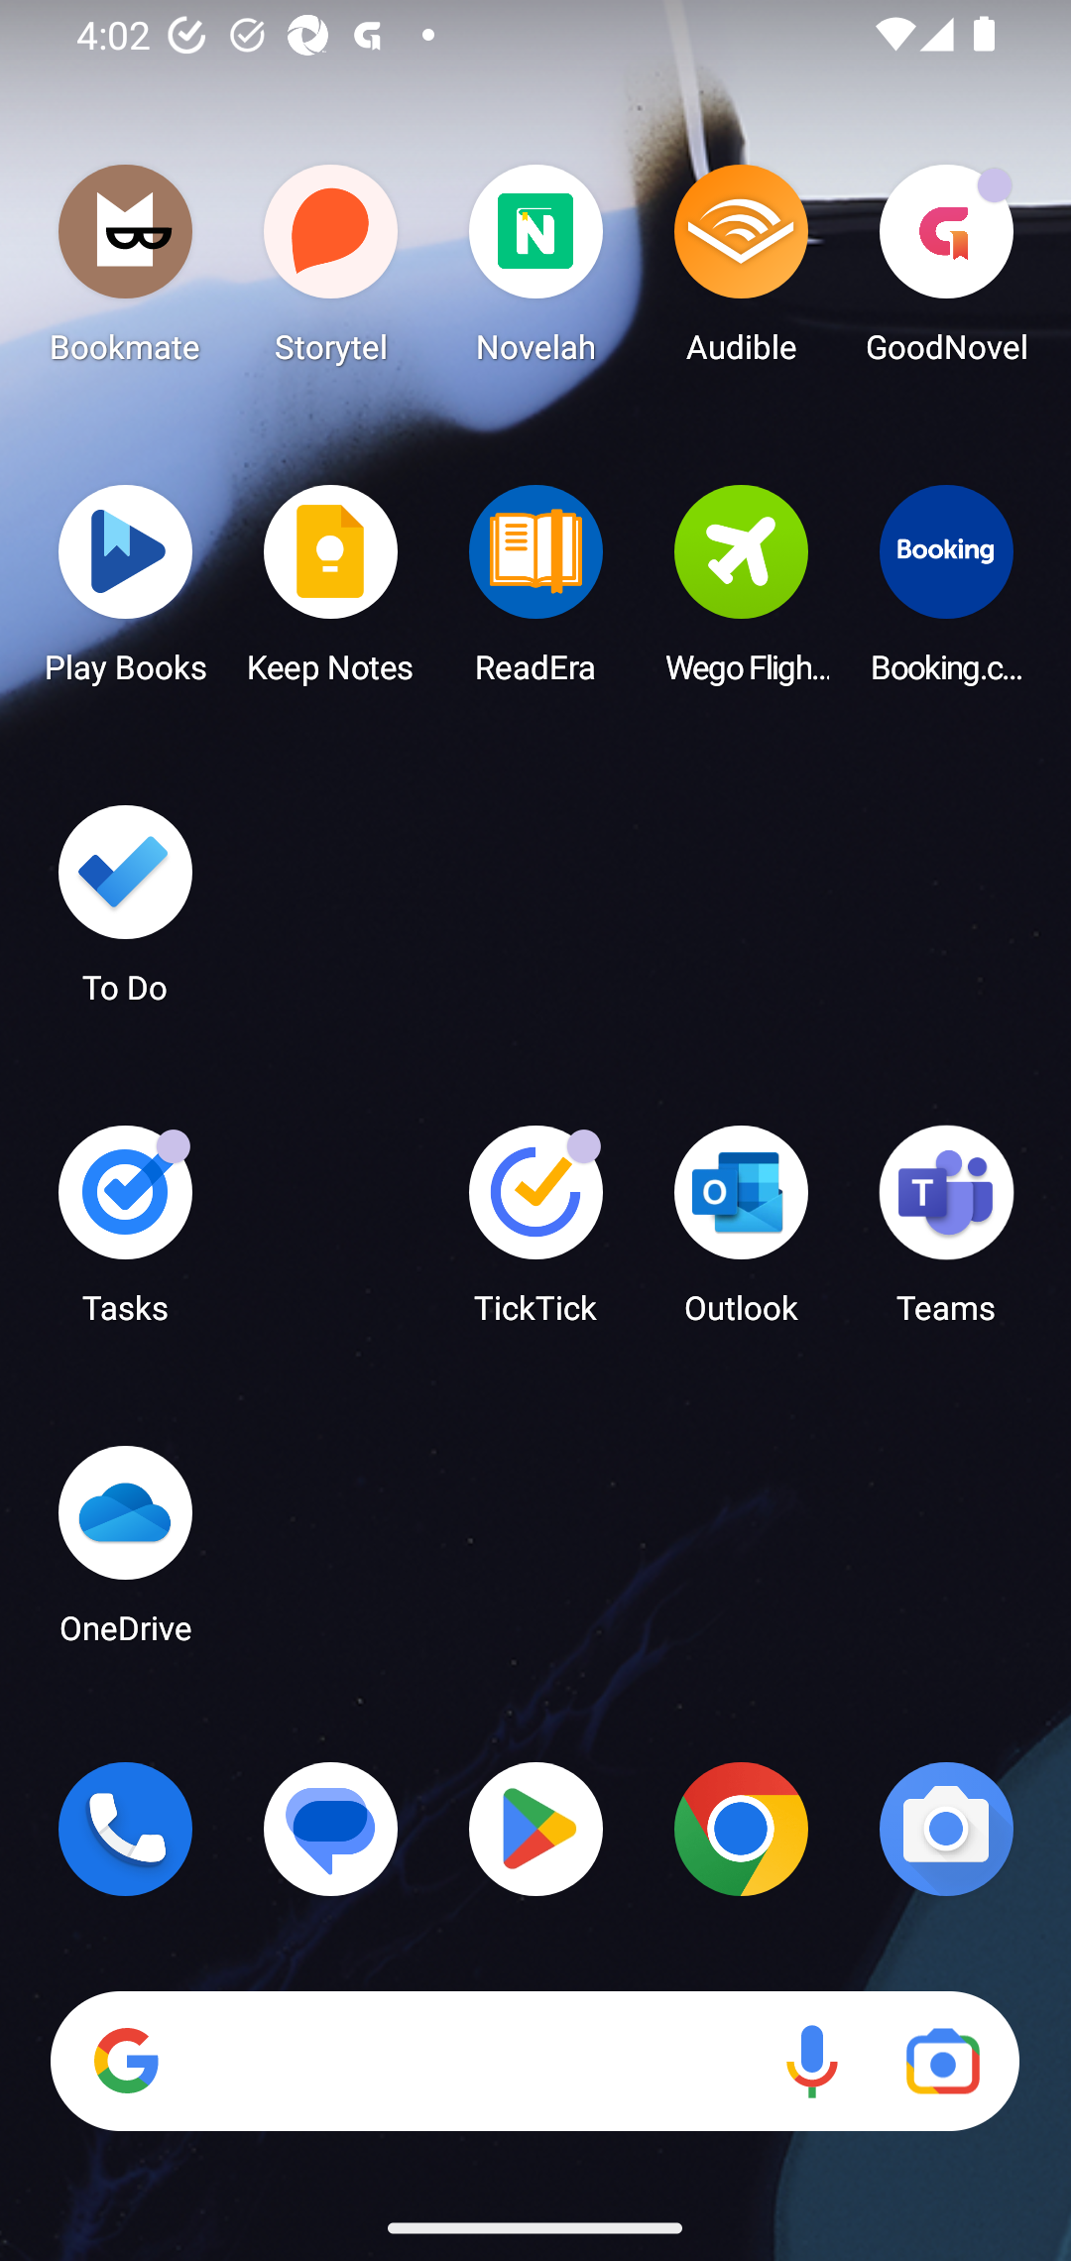  What do you see at coordinates (946, 272) in the screenshot?
I see `GoodNovel GoodNovel has 1 notification` at bounding box center [946, 272].